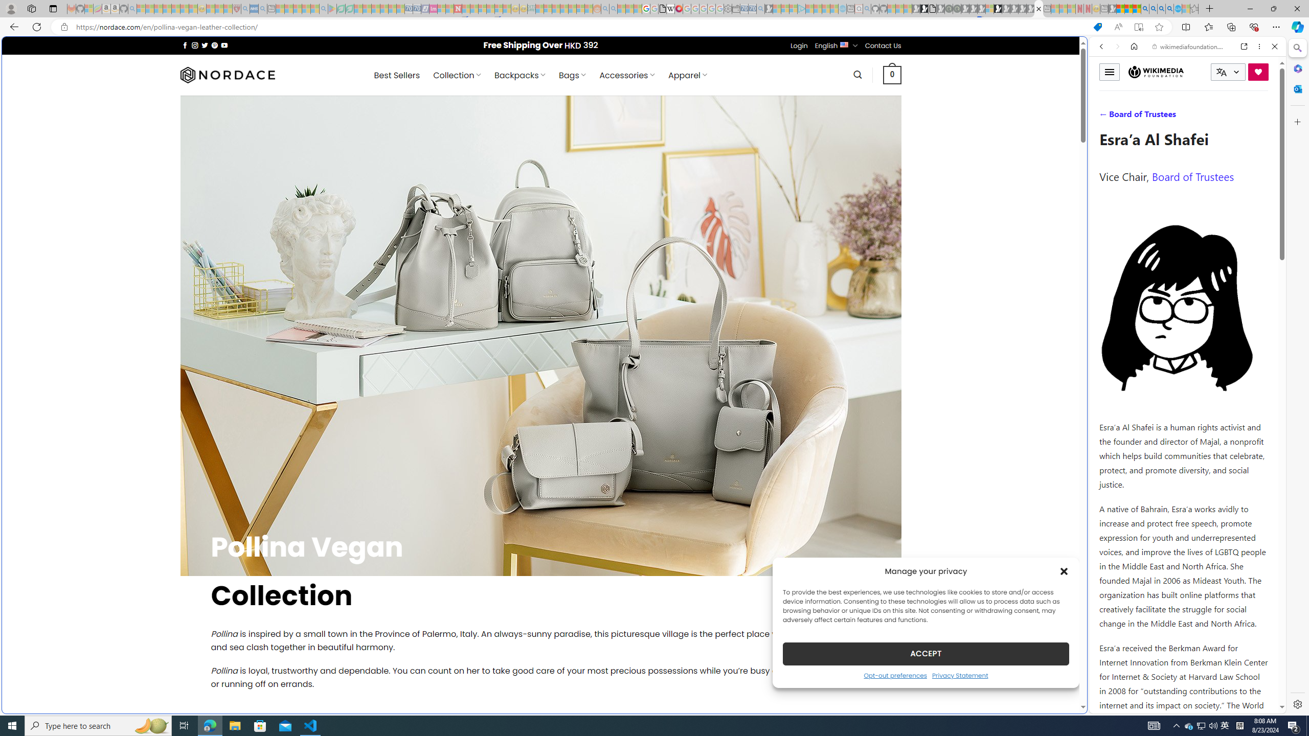  What do you see at coordinates (989, 9) in the screenshot?
I see `Sign in to your account - Sleeping` at bounding box center [989, 9].